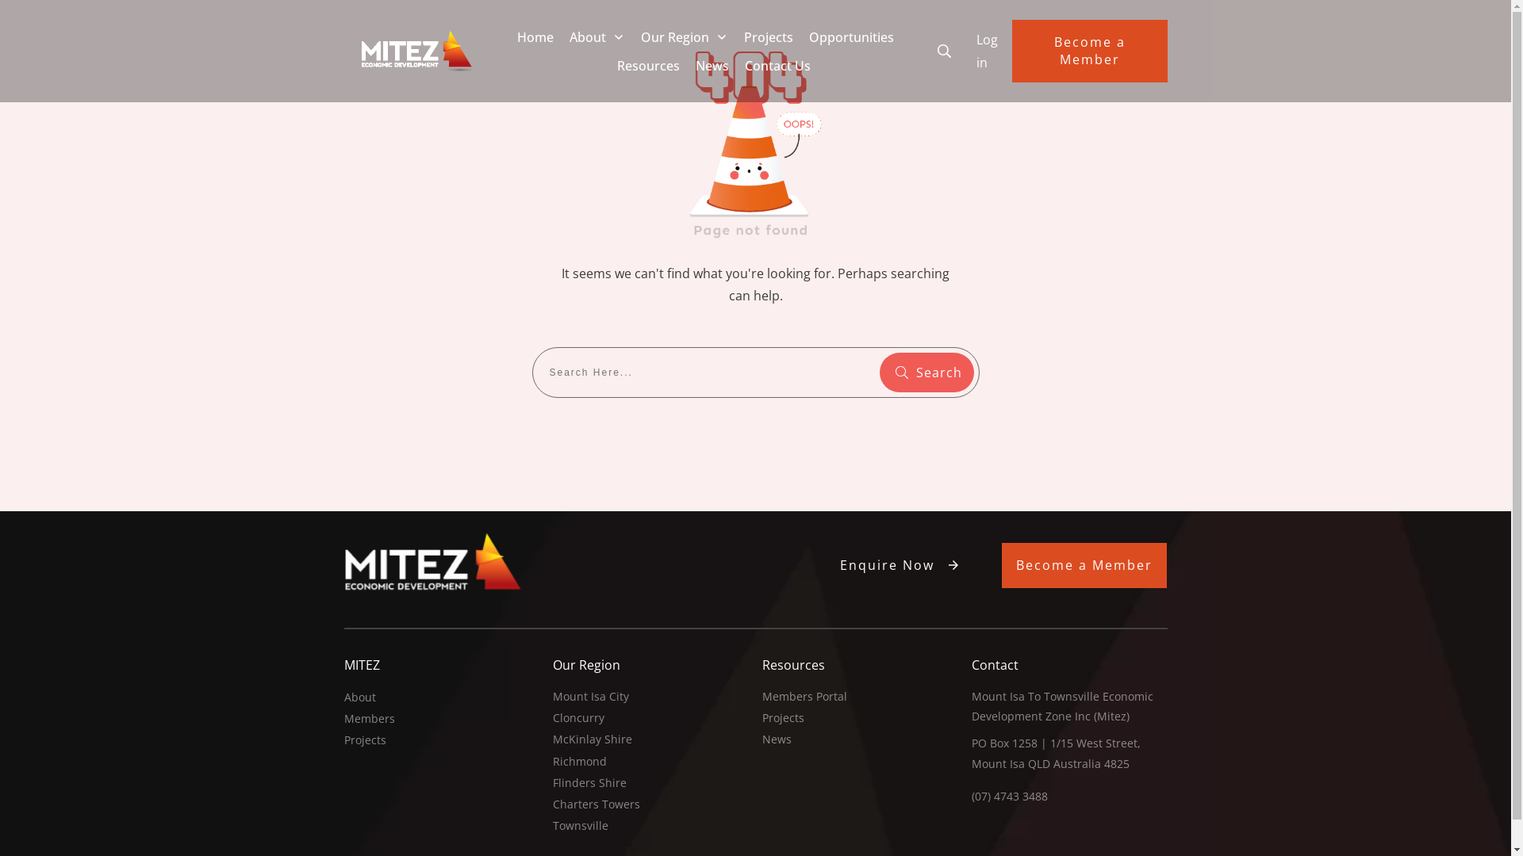  Describe the element at coordinates (769, 37) in the screenshot. I see `Projects` at that location.